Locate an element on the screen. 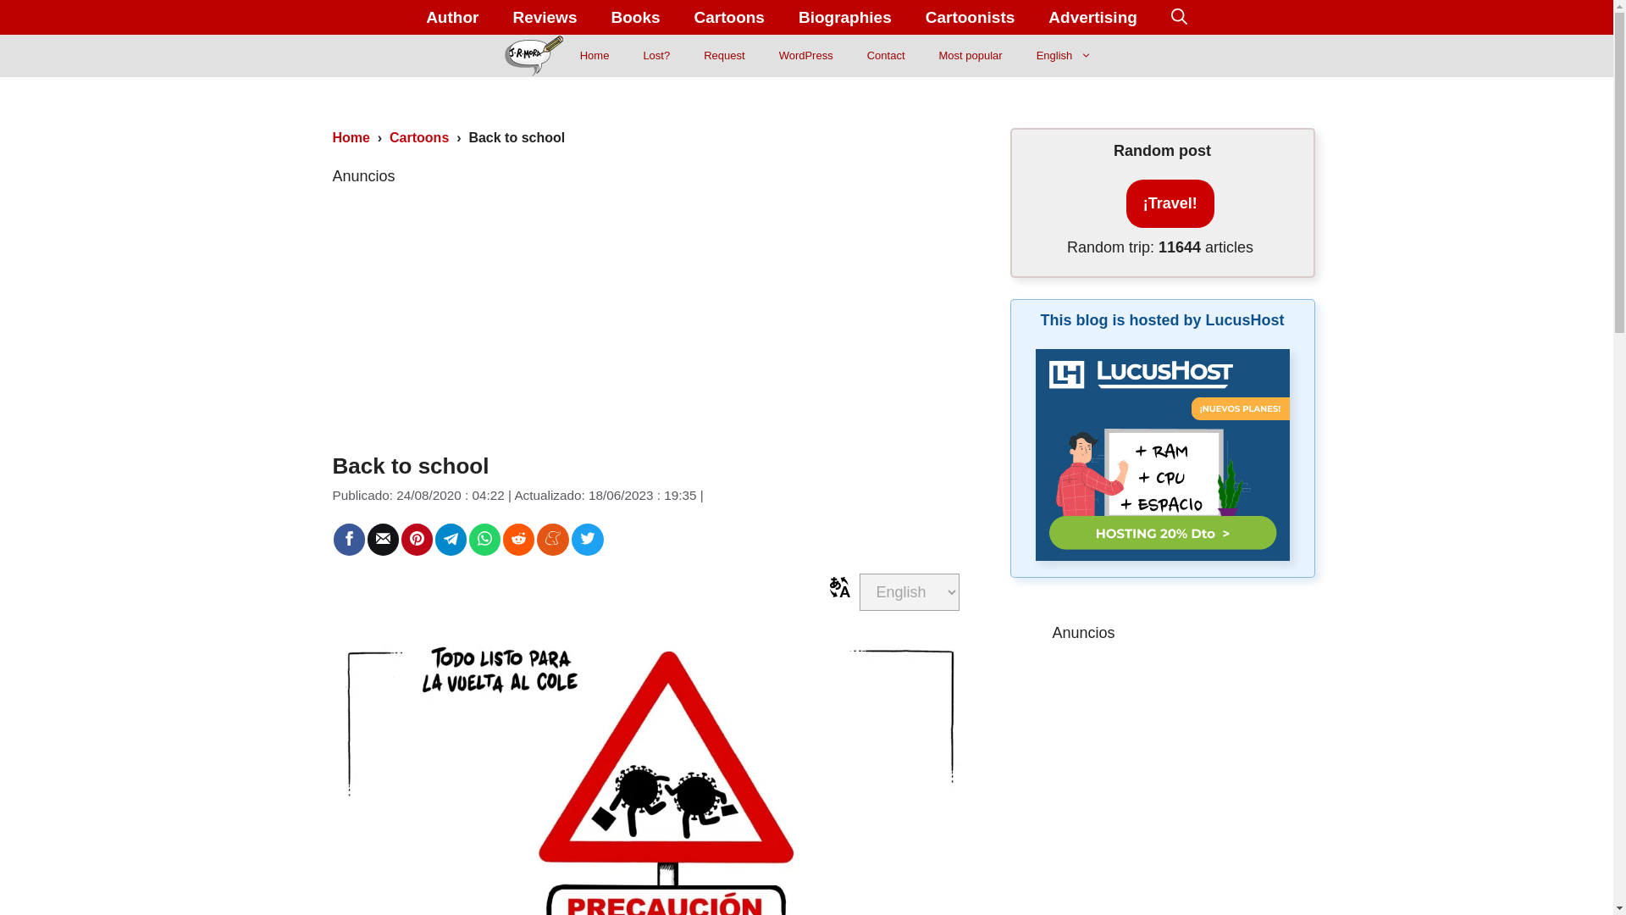  Are you lost? is located at coordinates (655, 56).